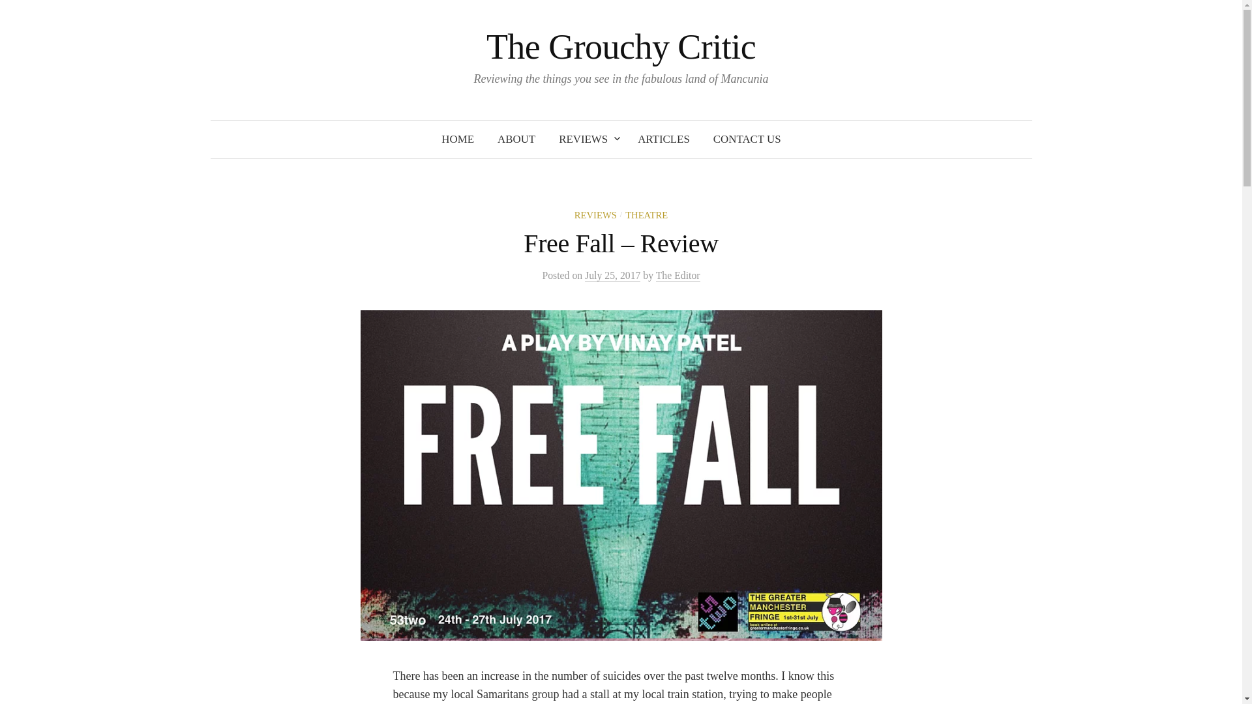 Image resolution: width=1252 pixels, height=704 pixels. What do you see at coordinates (664, 139) in the screenshot?
I see `ARTICLES` at bounding box center [664, 139].